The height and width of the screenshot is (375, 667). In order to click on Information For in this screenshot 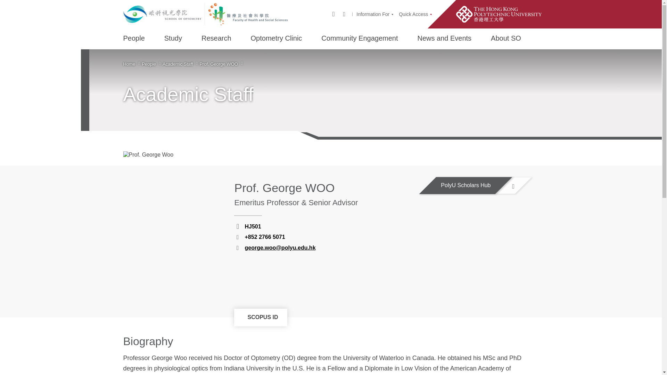, I will do `click(374, 14)`.